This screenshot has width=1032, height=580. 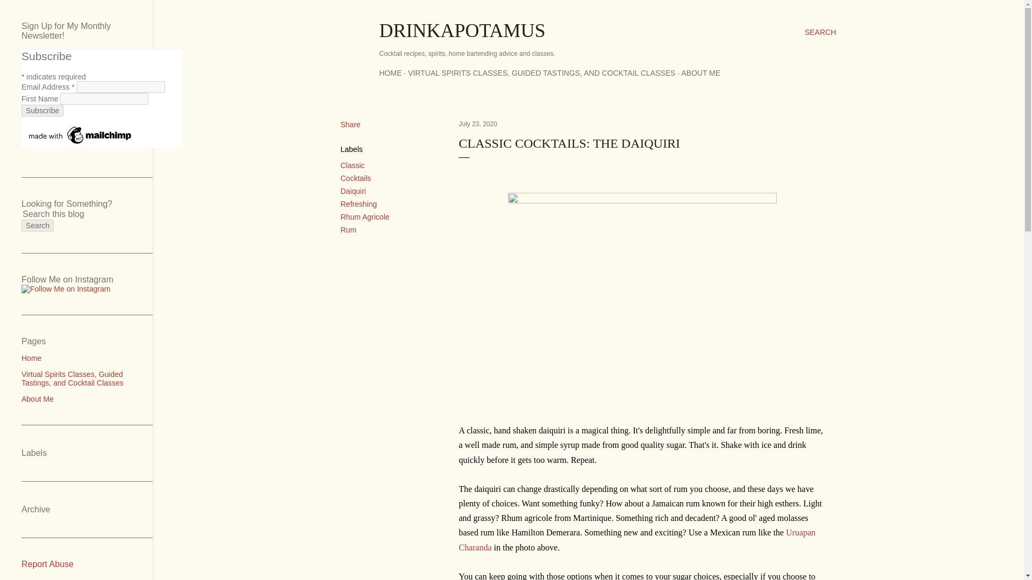 What do you see at coordinates (365, 217) in the screenshot?
I see `Rhum Agricole` at bounding box center [365, 217].